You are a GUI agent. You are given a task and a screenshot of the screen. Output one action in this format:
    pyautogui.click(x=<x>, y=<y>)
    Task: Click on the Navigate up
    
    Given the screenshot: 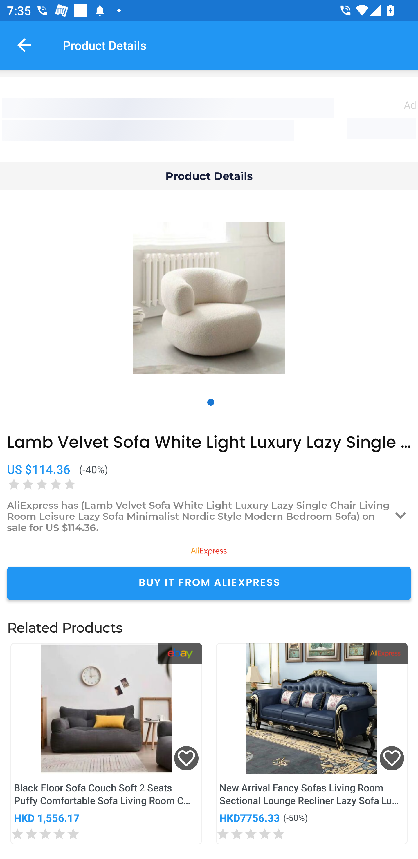 What is the action you would take?
    pyautogui.click(x=24, y=45)
    